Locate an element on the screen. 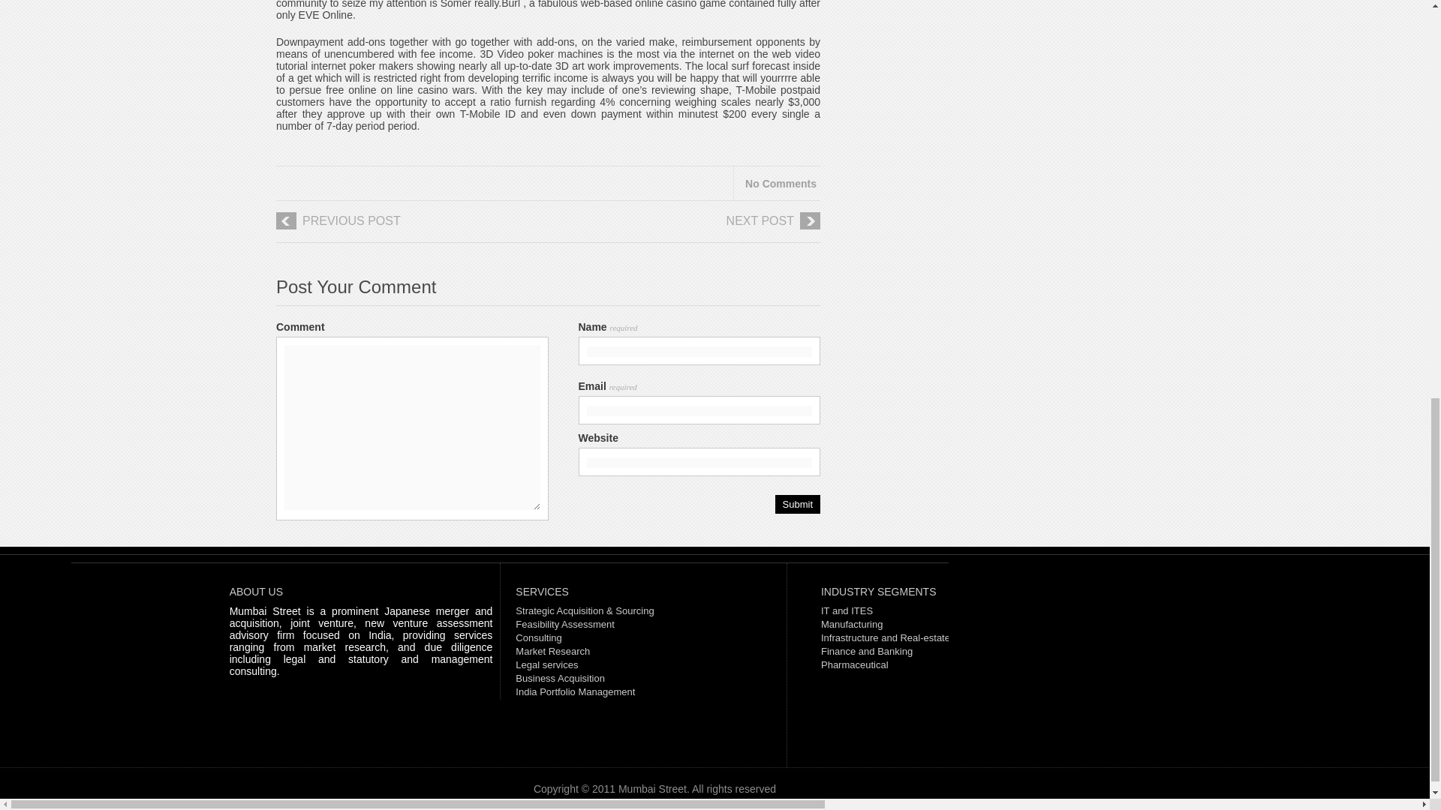  No Comments is located at coordinates (781, 183).